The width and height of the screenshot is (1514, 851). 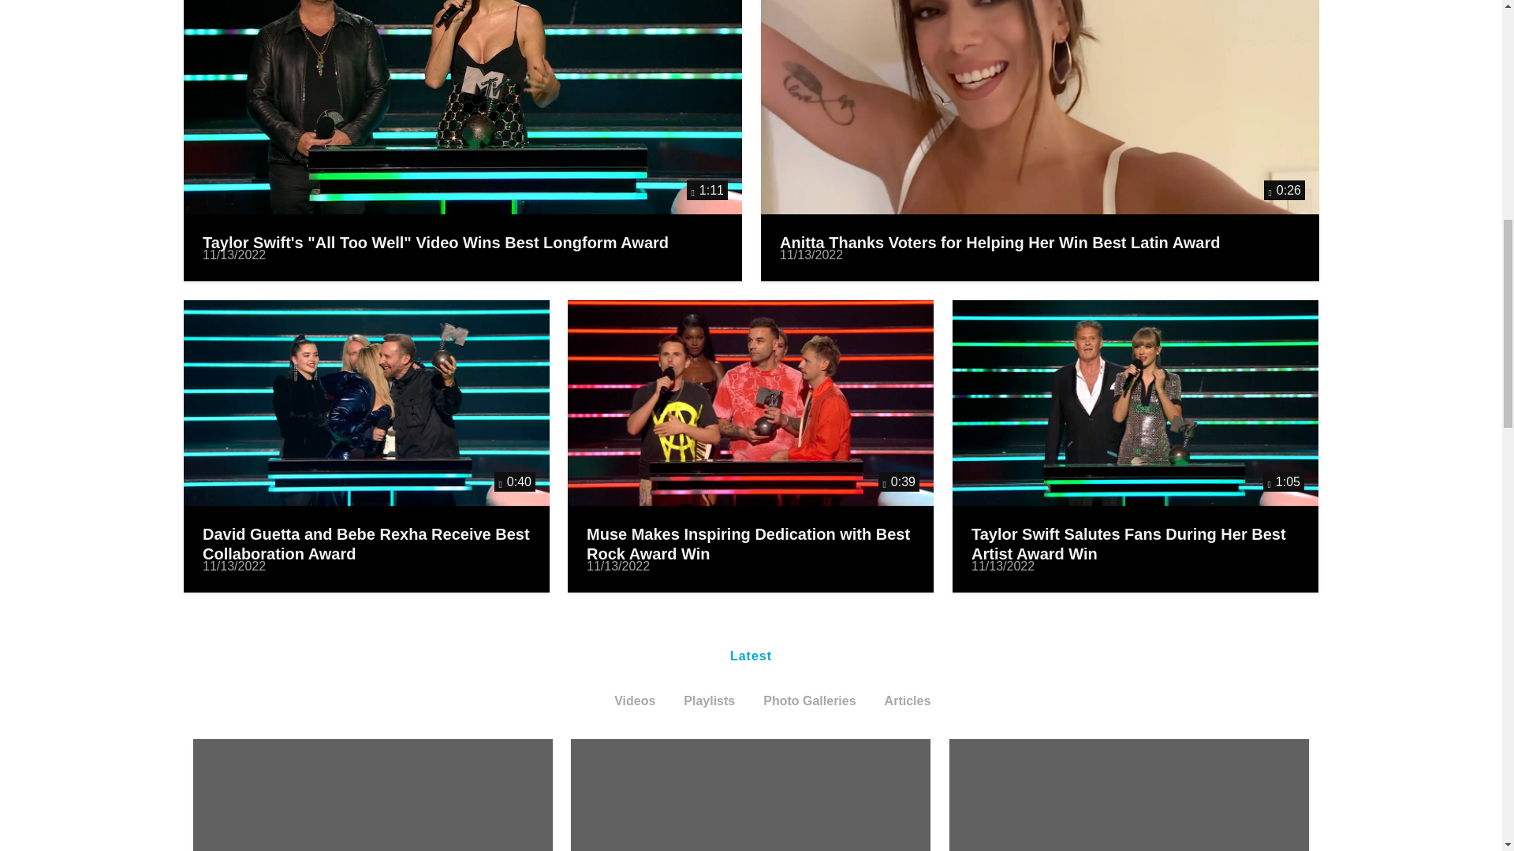 I want to click on Playlists, so click(x=709, y=701).